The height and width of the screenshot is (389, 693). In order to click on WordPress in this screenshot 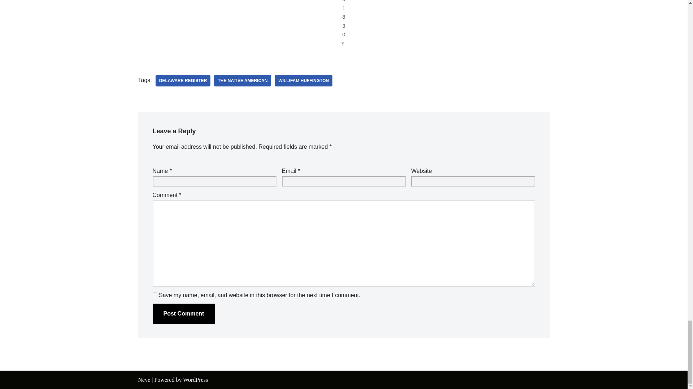, I will do `click(195, 380)`.